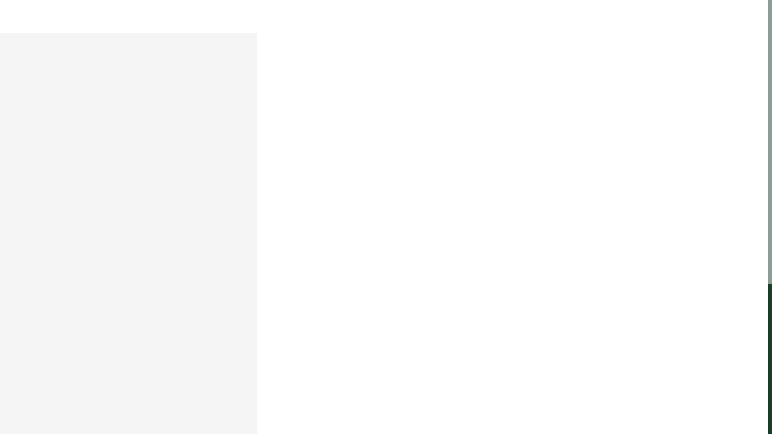 This screenshot has height=434, width=772. What do you see at coordinates (384, 26) in the screenshot?
I see `Noewe Legal` at bounding box center [384, 26].